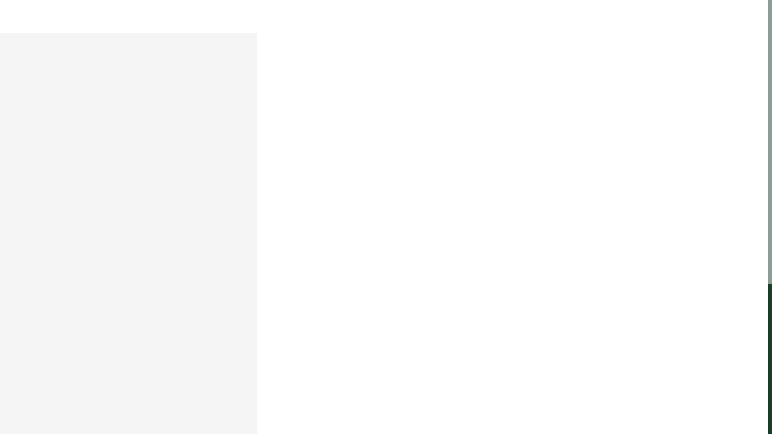 This screenshot has height=434, width=772. What do you see at coordinates (384, 26) in the screenshot?
I see `Noewe Legal` at bounding box center [384, 26].